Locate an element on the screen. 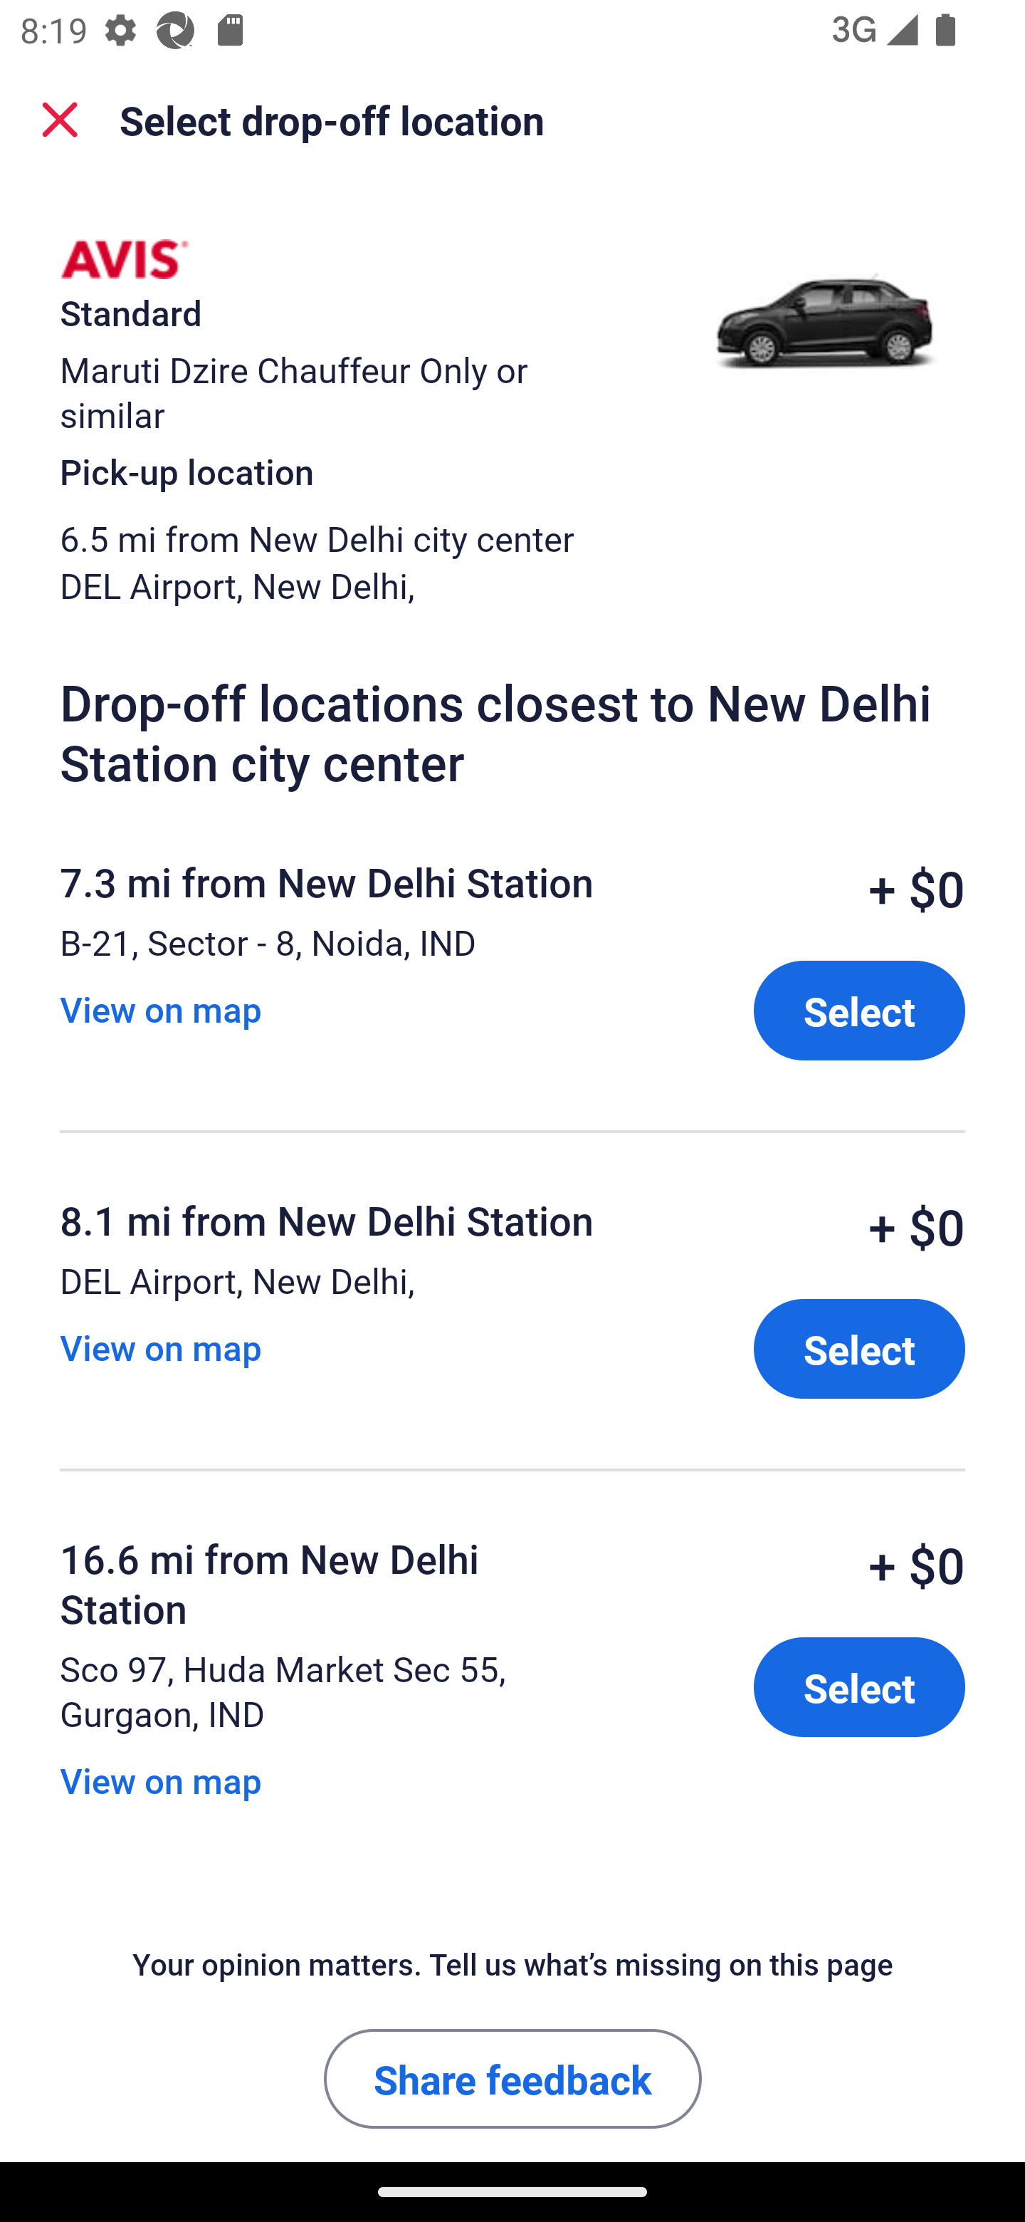  Share feedback is located at coordinates (512, 2078).